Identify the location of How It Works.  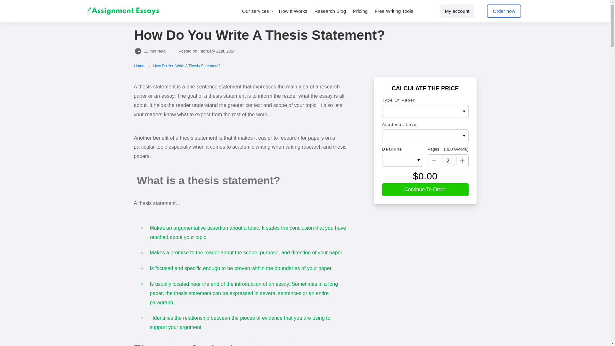
(293, 11).